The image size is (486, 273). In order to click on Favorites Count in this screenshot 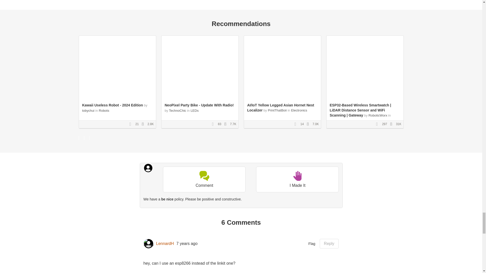, I will do `click(132, 124)`.